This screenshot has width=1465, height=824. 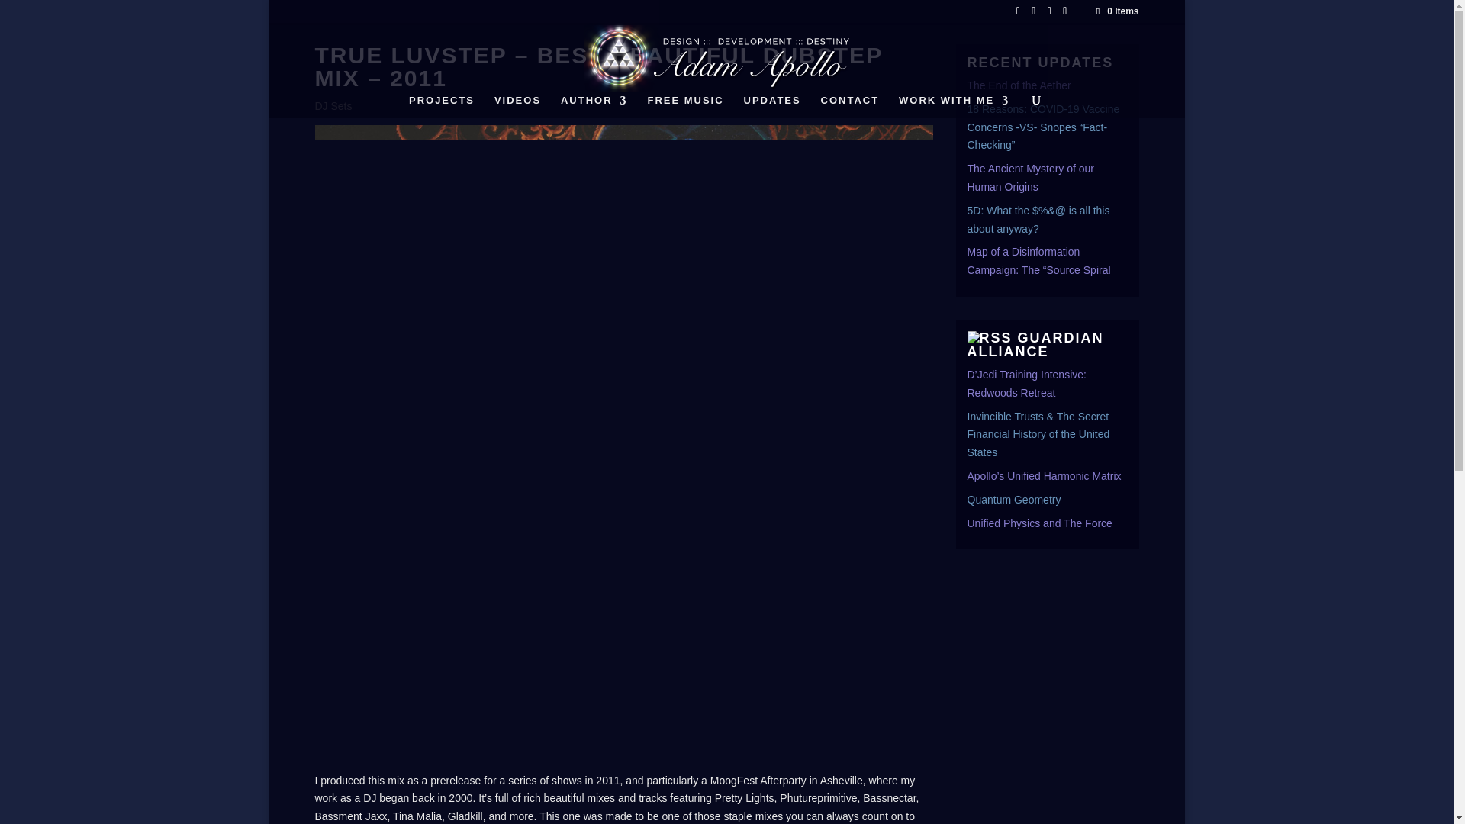 I want to click on The Ancient Mystery of our Human Origins, so click(x=1030, y=177).